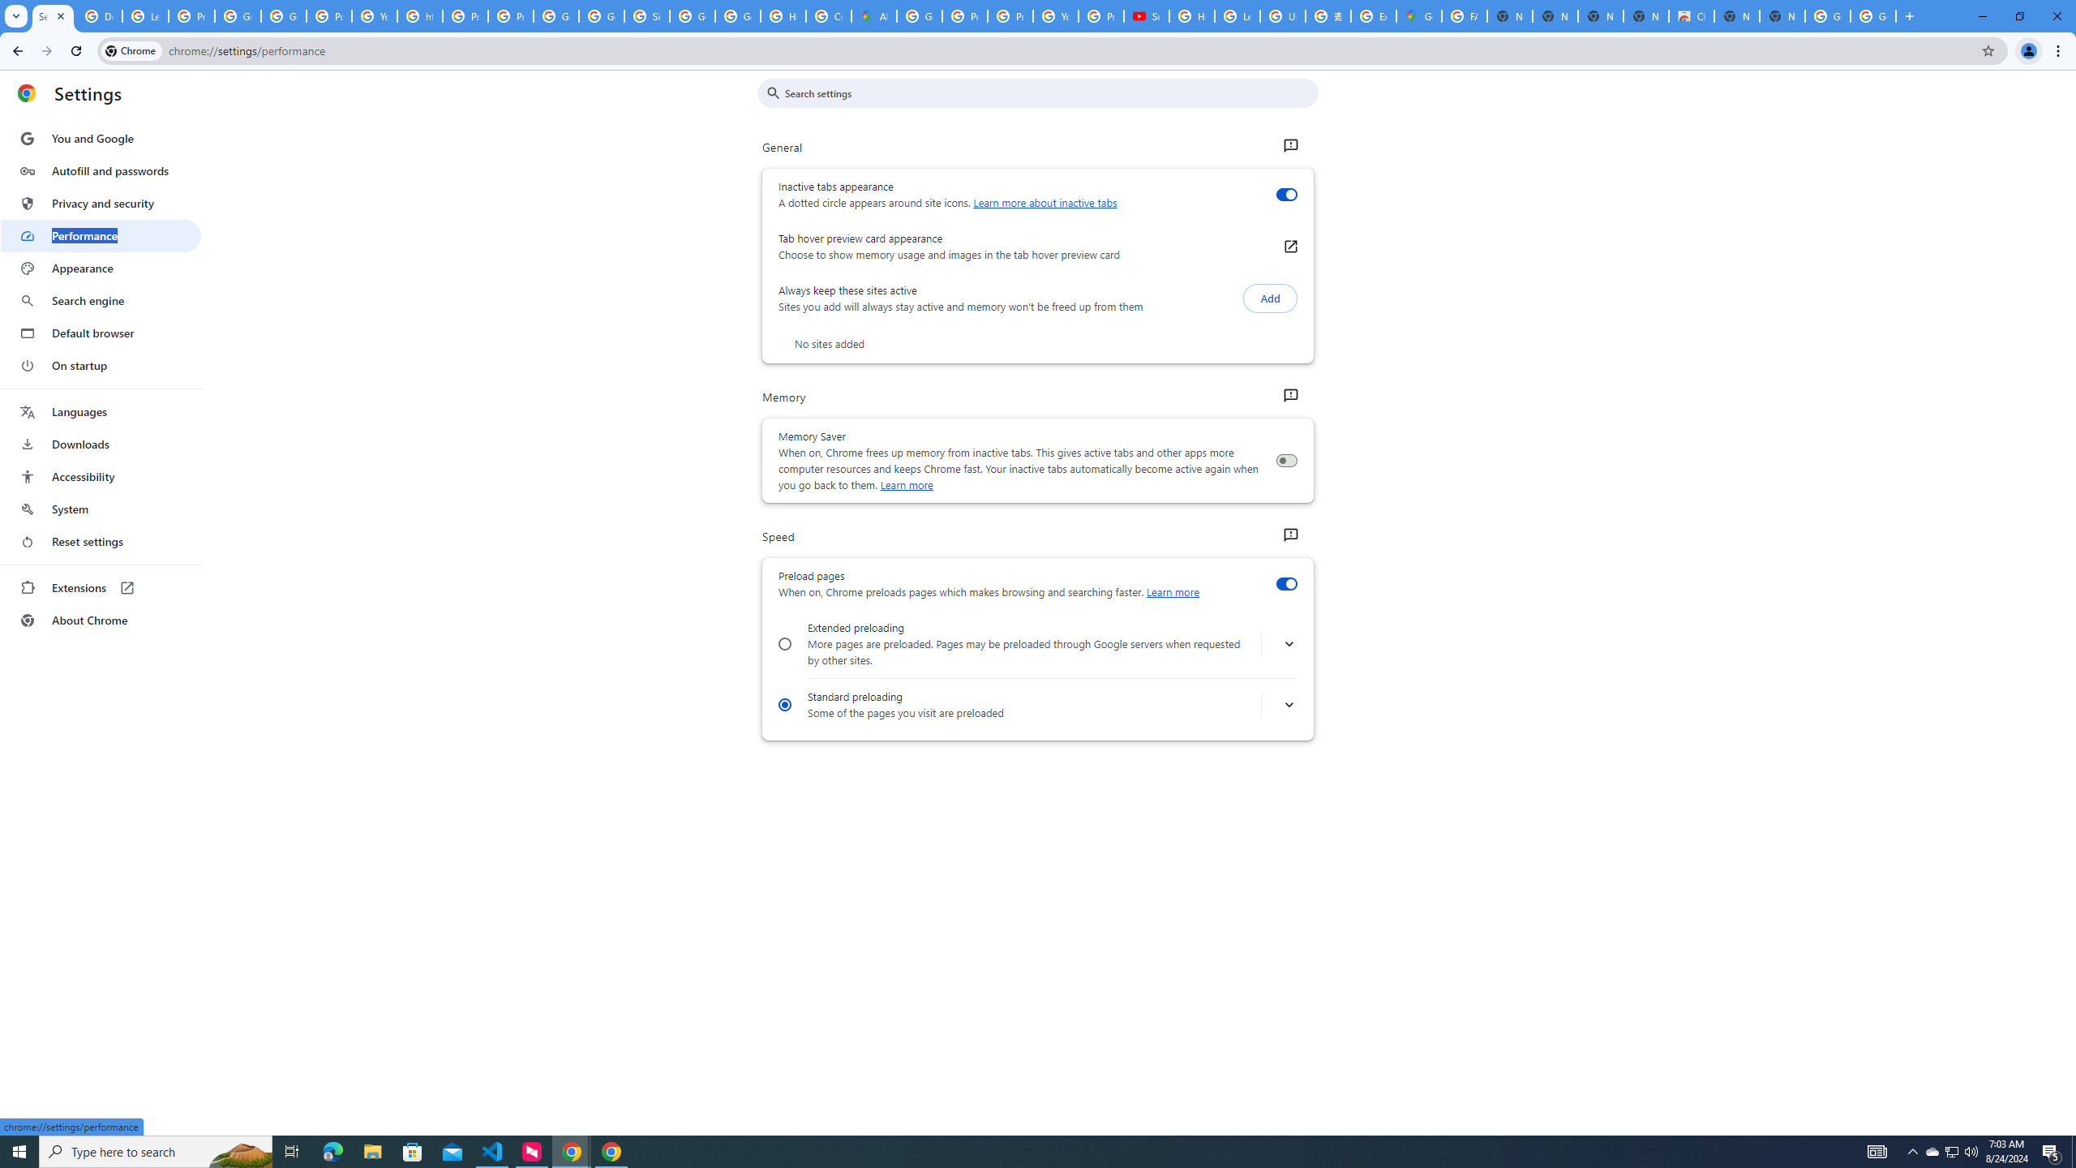 The width and height of the screenshot is (2076, 1168). What do you see at coordinates (1049, 92) in the screenshot?
I see `Search settings` at bounding box center [1049, 92].